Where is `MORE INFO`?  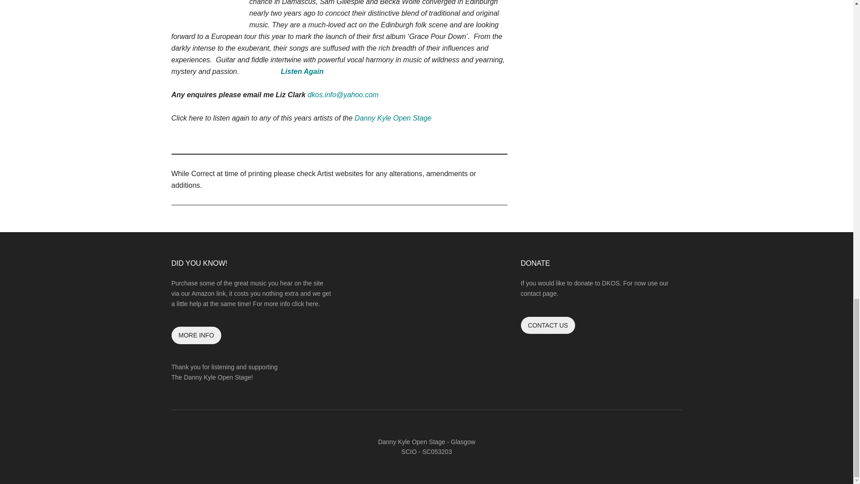 MORE INFO is located at coordinates (196, 335).